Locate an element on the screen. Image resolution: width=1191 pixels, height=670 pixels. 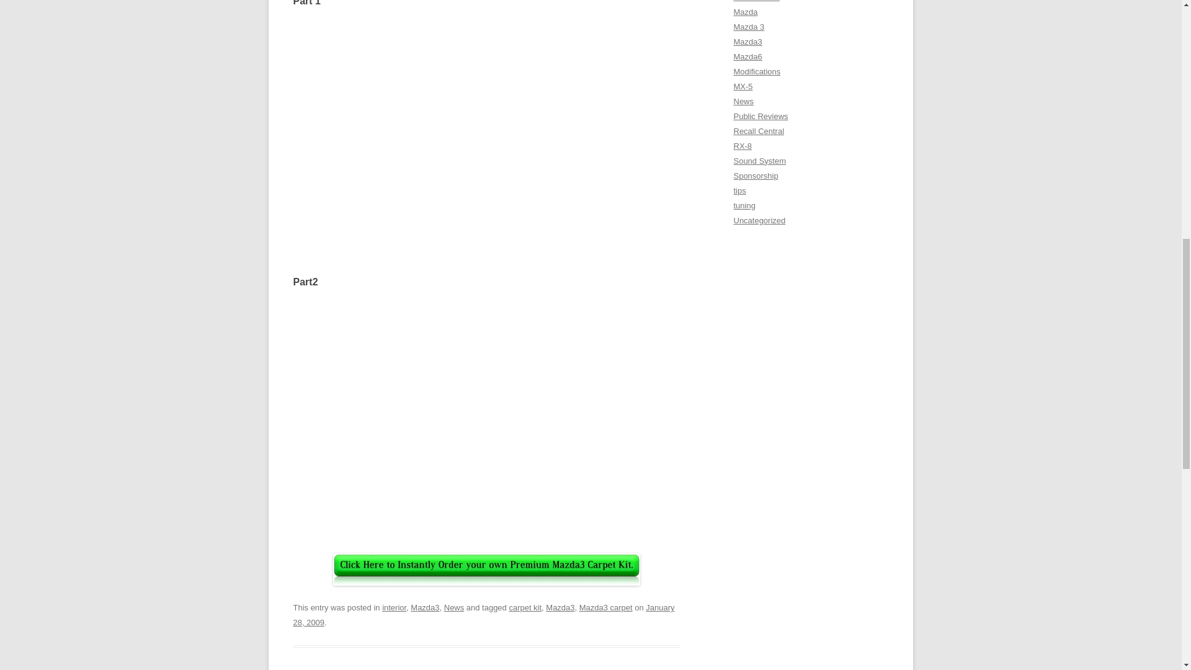
postfooter is located at coordinates (486, 569).